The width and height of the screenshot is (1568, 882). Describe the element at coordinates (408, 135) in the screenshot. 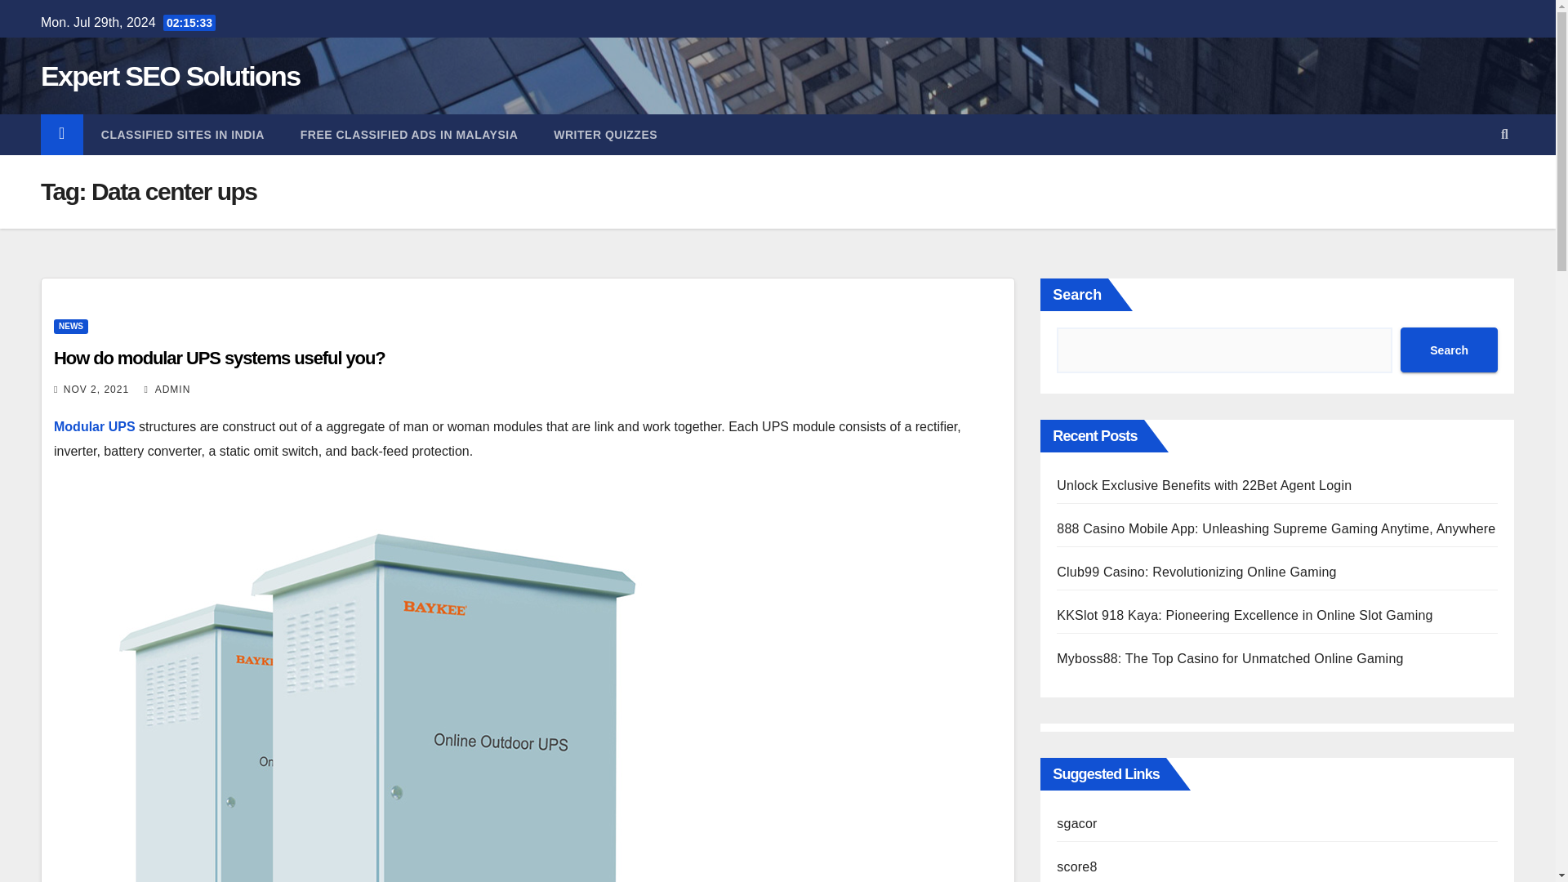

I see `Free Classified Ads in Malaysia` at that location.